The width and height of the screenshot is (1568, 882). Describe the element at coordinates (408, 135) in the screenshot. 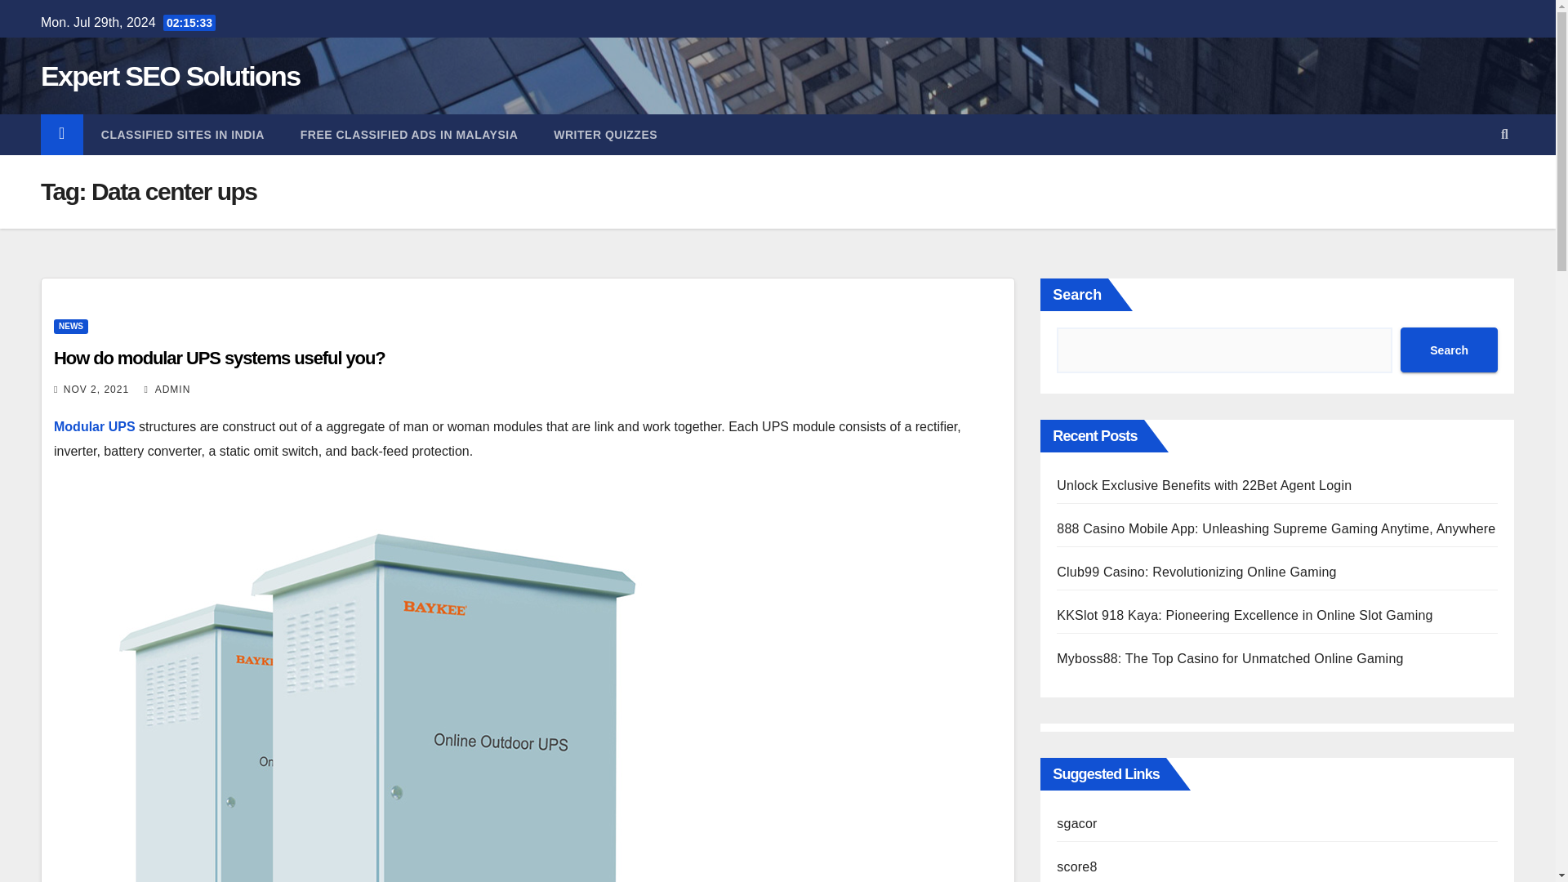

I see `Free Classified Ads in Malaysia` at that location.